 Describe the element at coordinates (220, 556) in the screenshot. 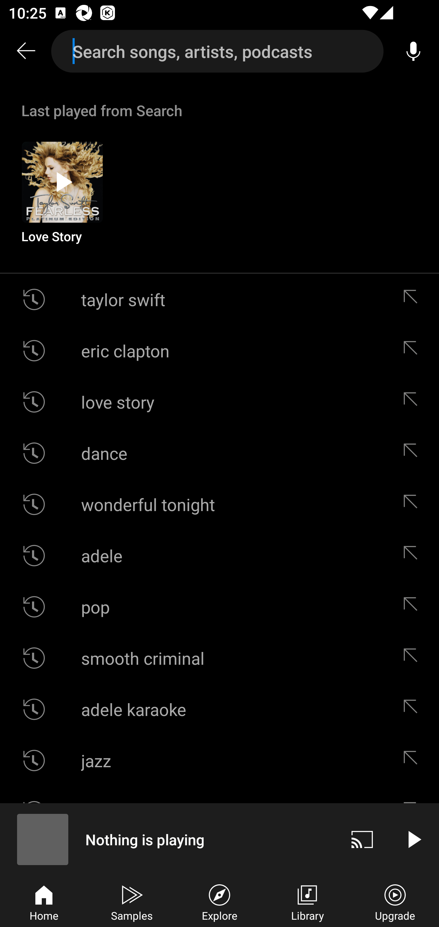

I see `adele Edit suggestion adele` at that location.